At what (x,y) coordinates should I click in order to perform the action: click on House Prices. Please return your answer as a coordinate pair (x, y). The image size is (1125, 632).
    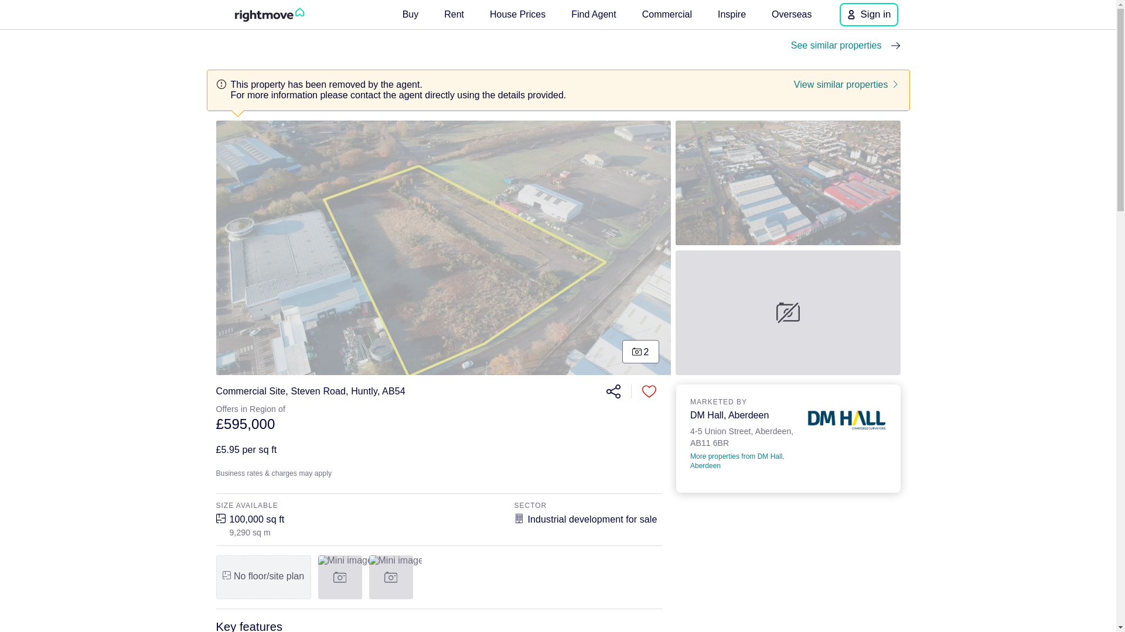
    Looking at the image, I should click on (788, 183).